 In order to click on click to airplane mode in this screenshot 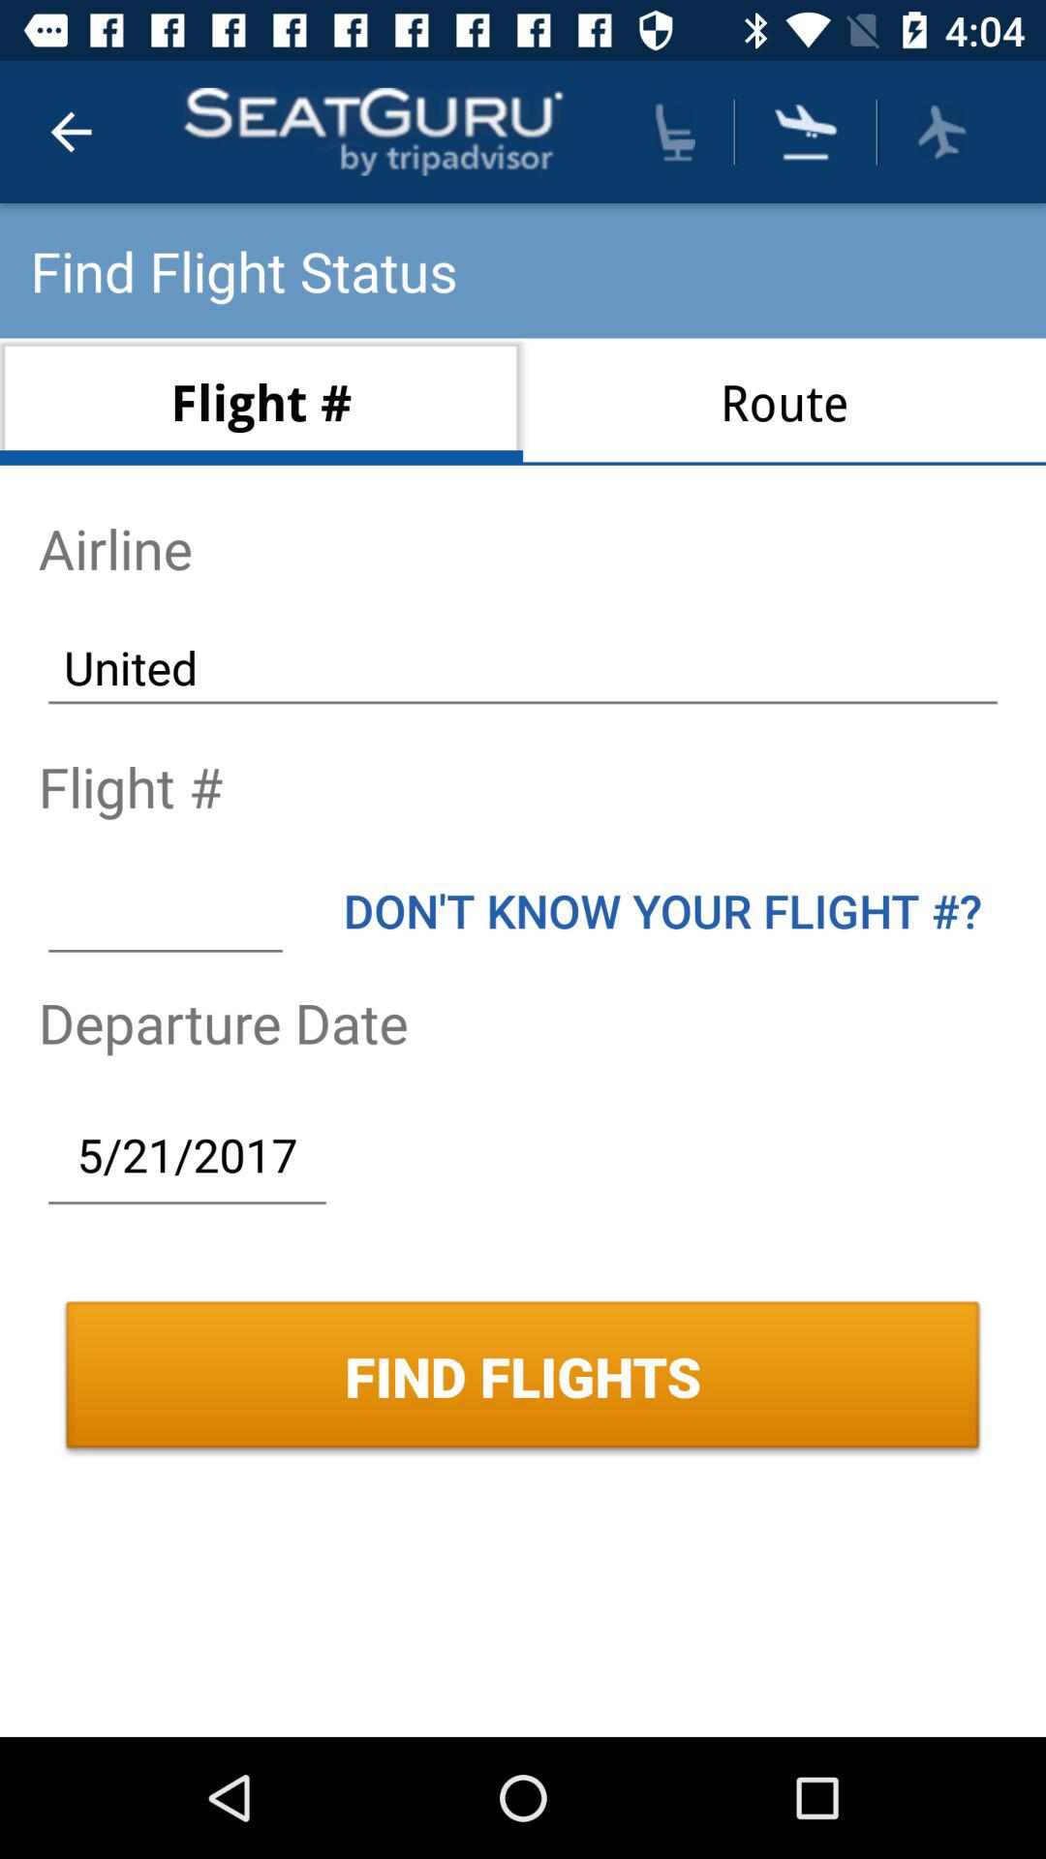, I will do `click(941, 132)`.